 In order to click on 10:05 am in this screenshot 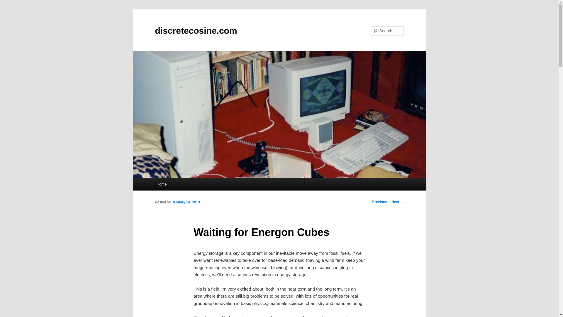, I will do `click(186, 202)`.